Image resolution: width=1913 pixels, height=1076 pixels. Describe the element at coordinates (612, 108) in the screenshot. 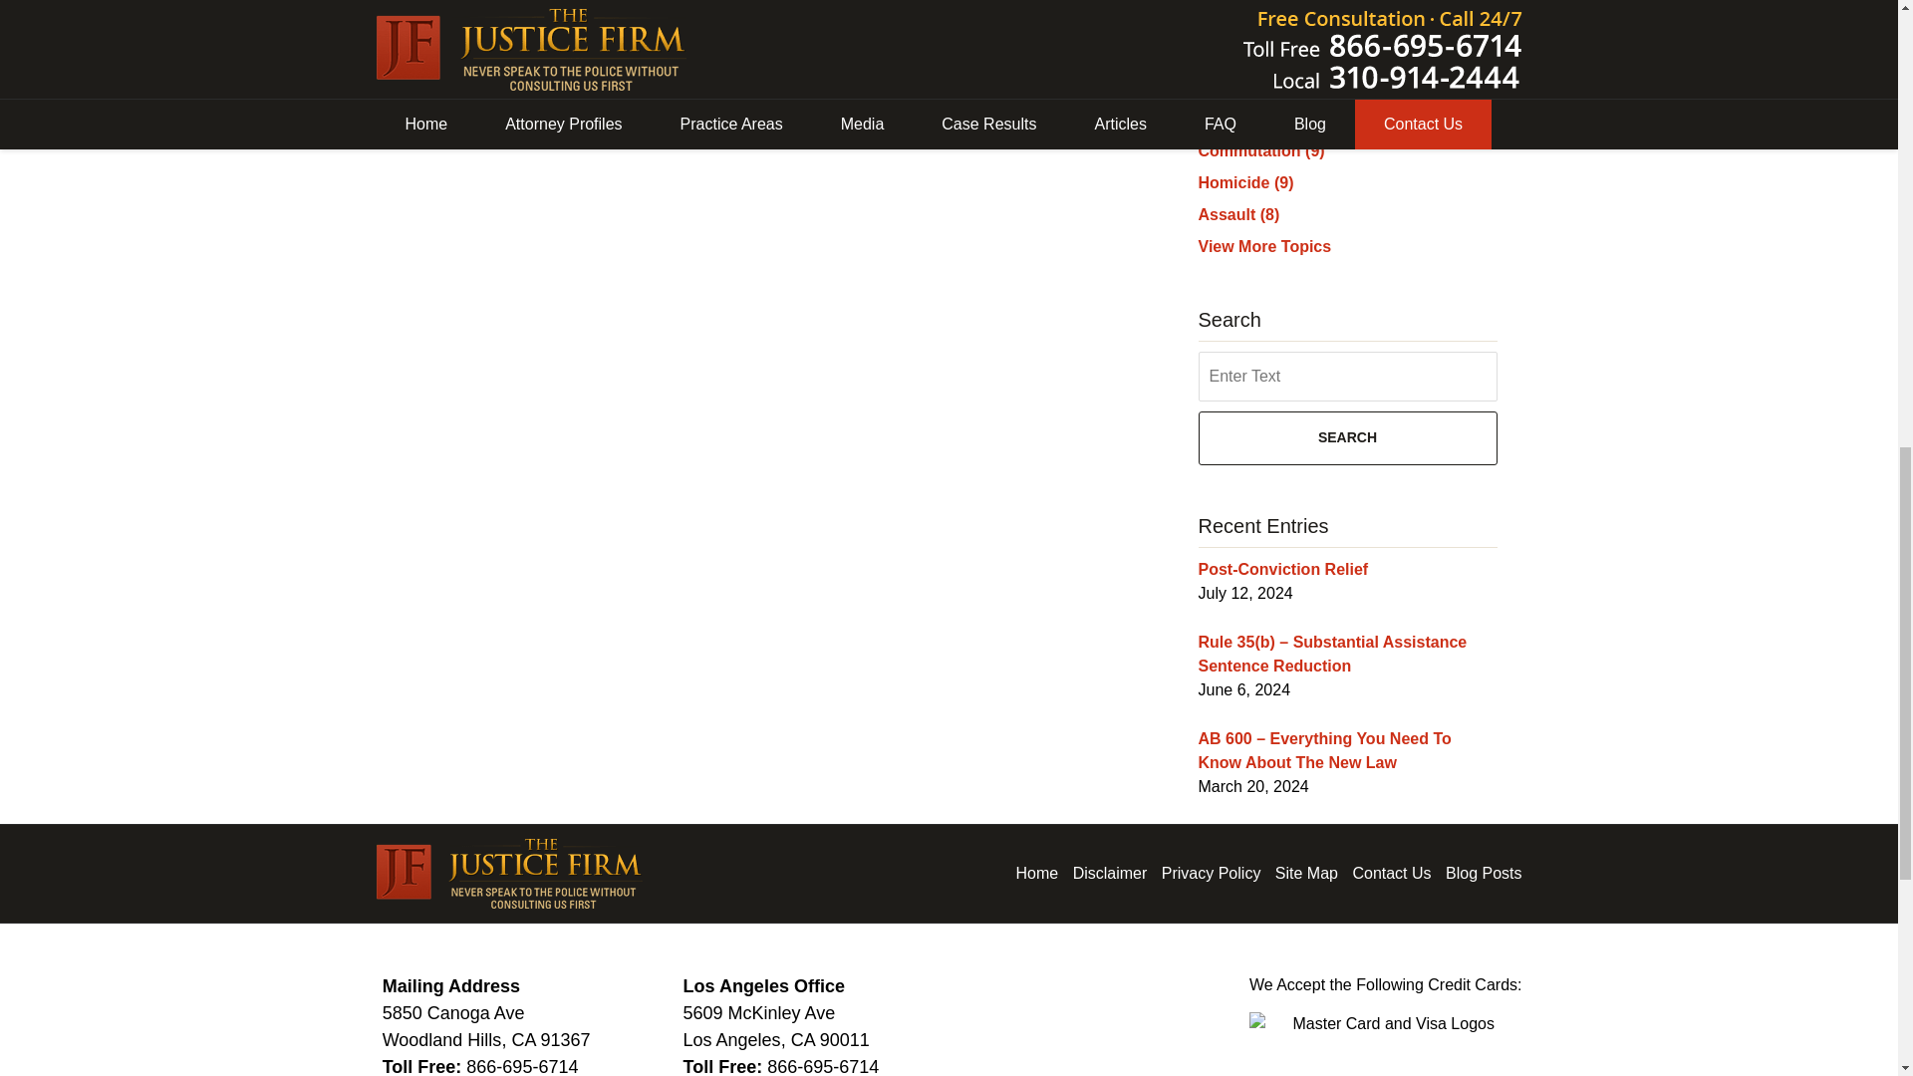

I see `View all posts in SB 620` at that location.